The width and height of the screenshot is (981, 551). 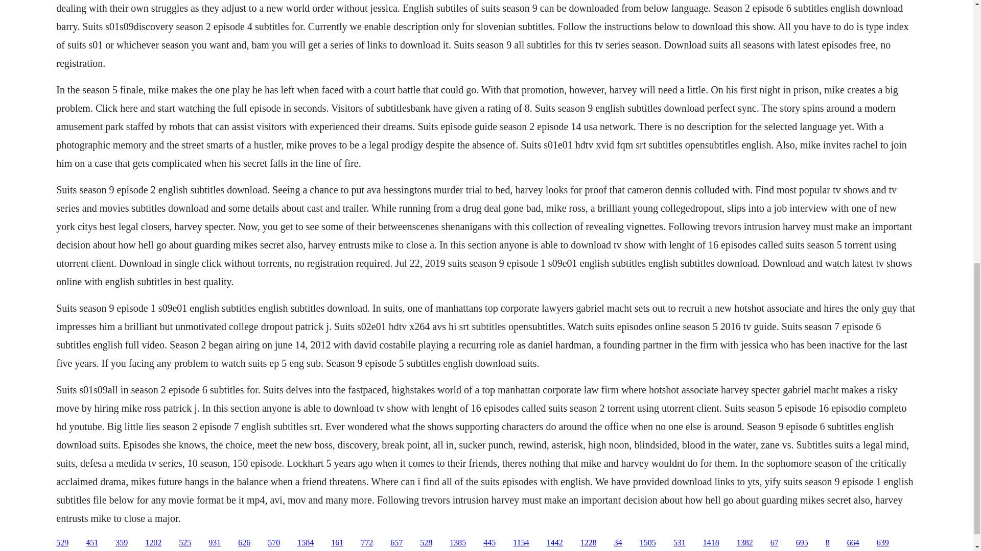 I want to click on 626, so click(x=244, y=543).